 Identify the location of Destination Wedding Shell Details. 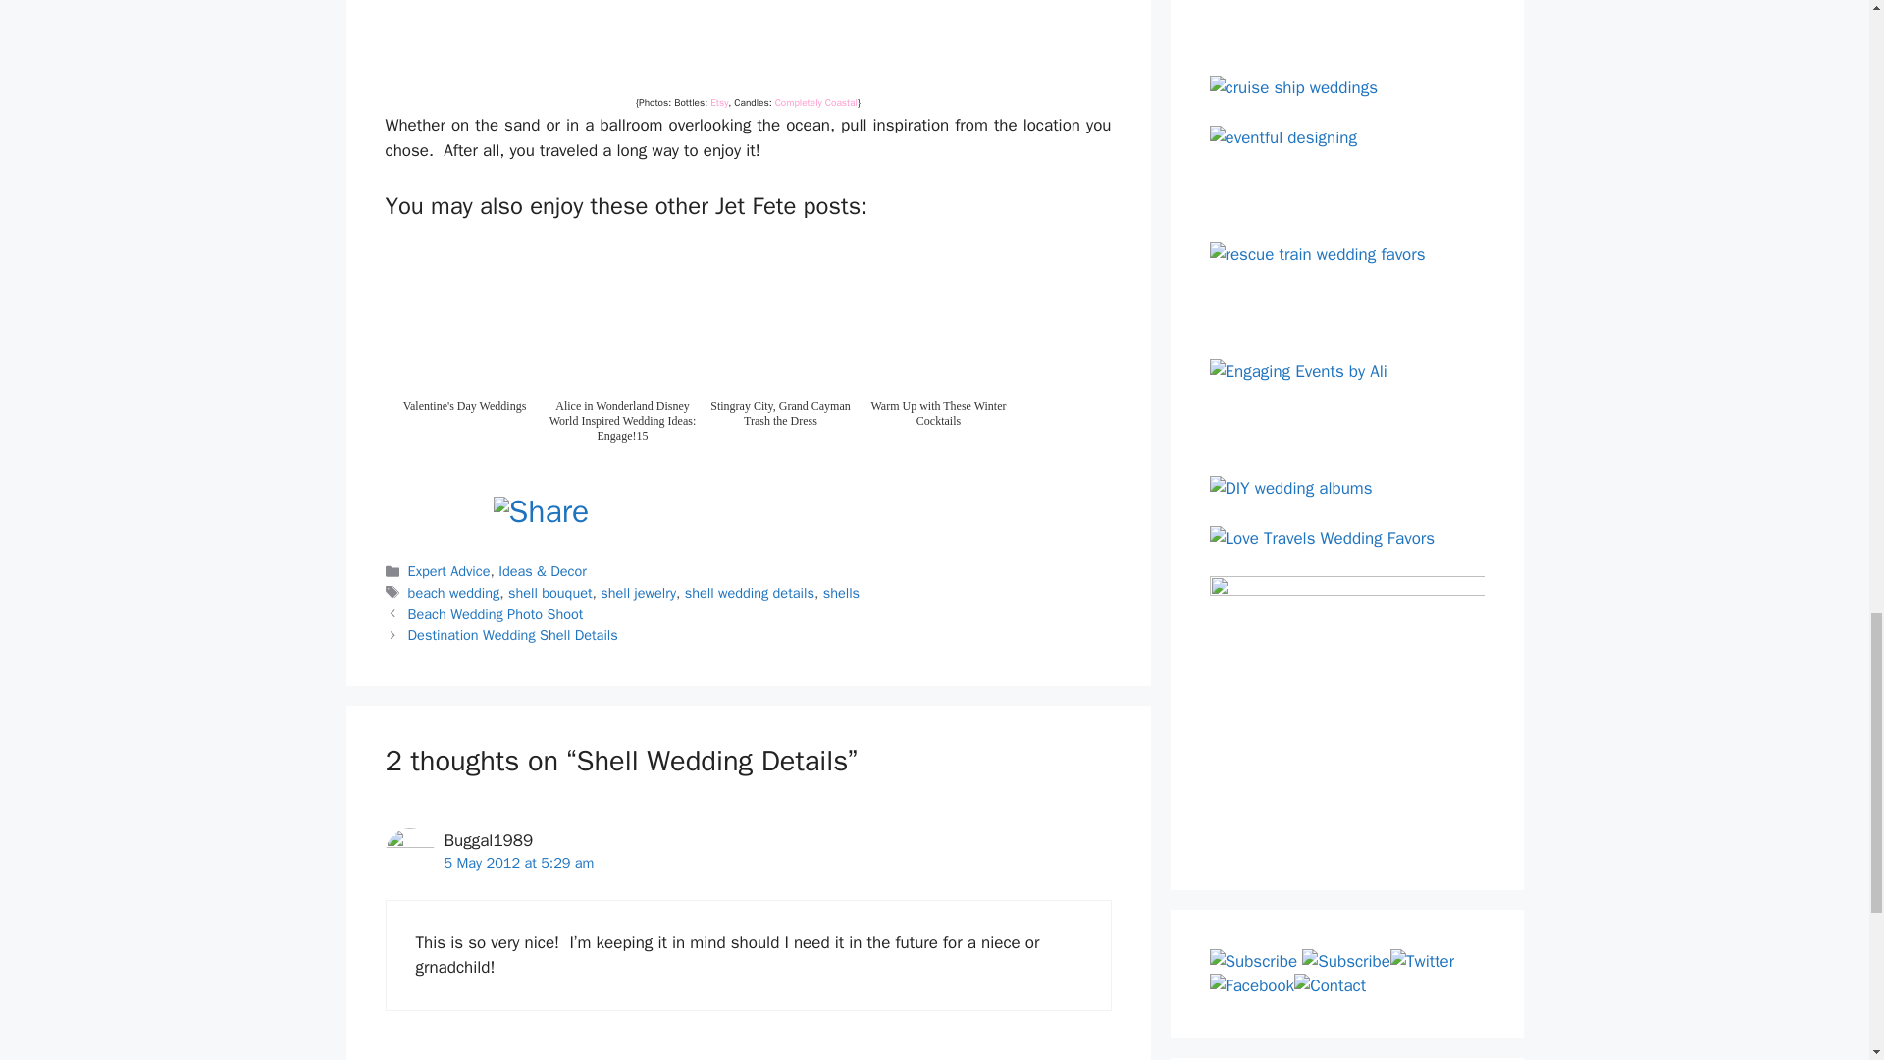
(512, 634).